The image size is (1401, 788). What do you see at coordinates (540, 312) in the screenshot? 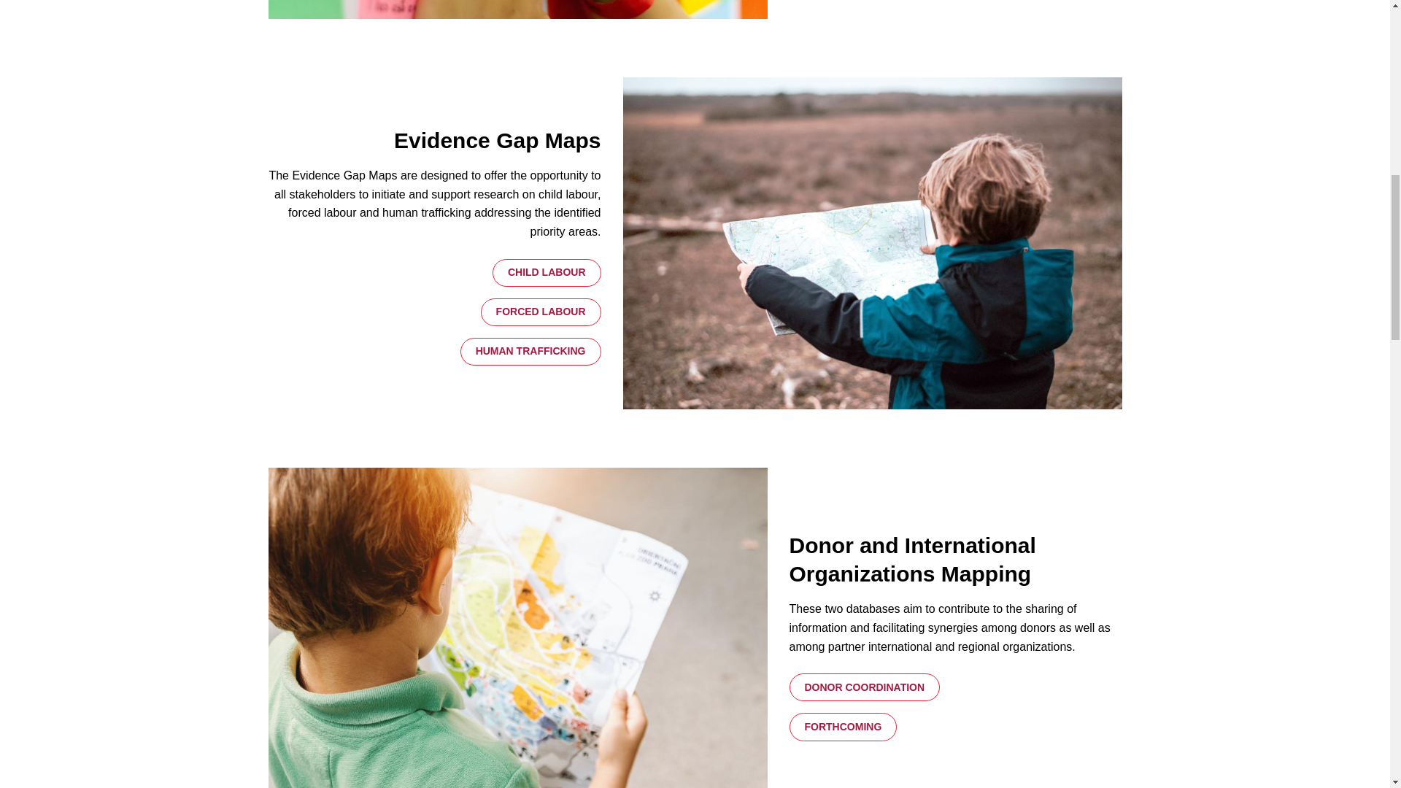
I see `FORCED LABOUR` at bounding box center [540, 312].